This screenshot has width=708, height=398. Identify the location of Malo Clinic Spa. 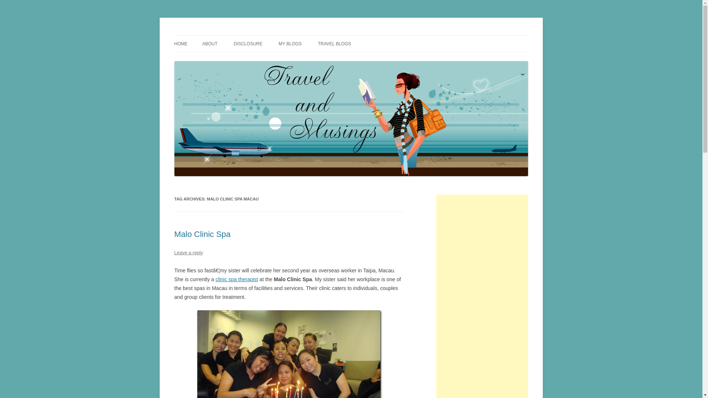
(202, 234).